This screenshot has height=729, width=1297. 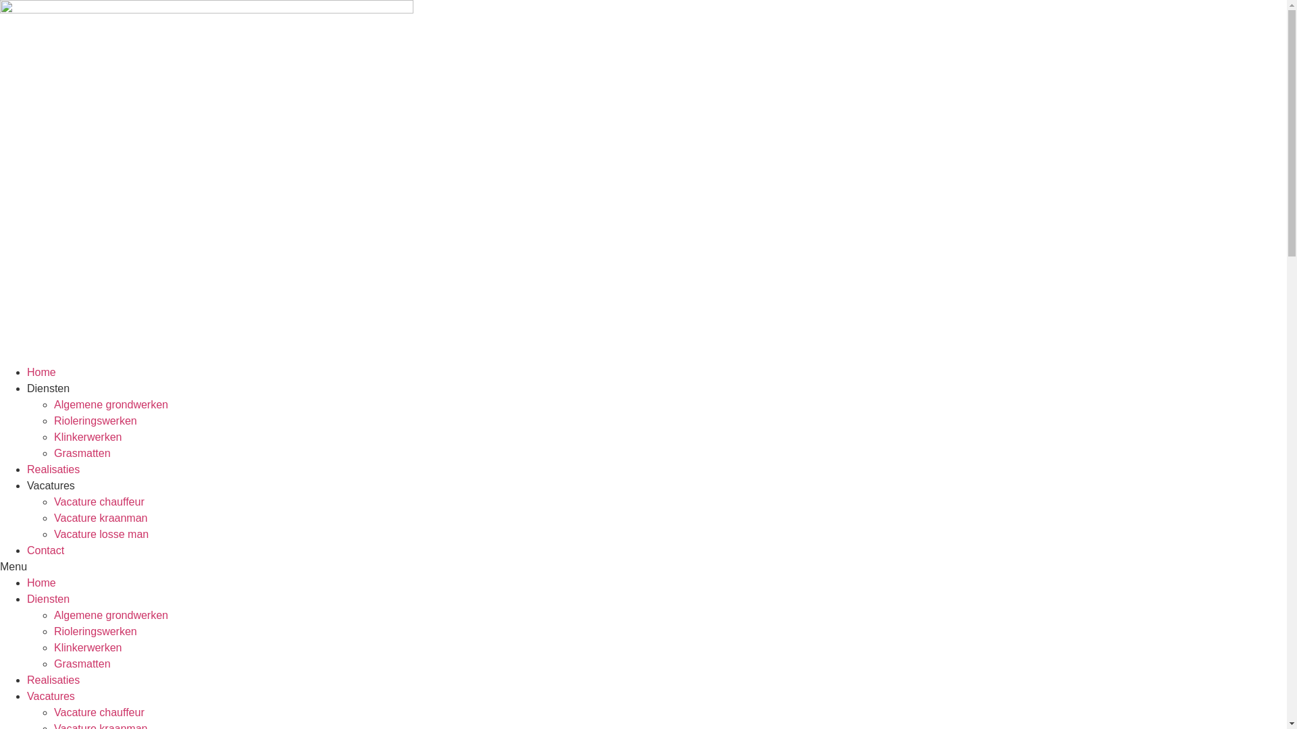 What do you see at coordinates (99, 502) in the screenshot?
I see `Vacature chauffeur` at bounding box center [99, 502].